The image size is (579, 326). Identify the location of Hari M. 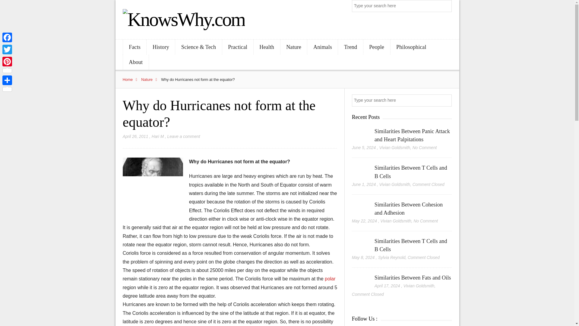
(158, 136).